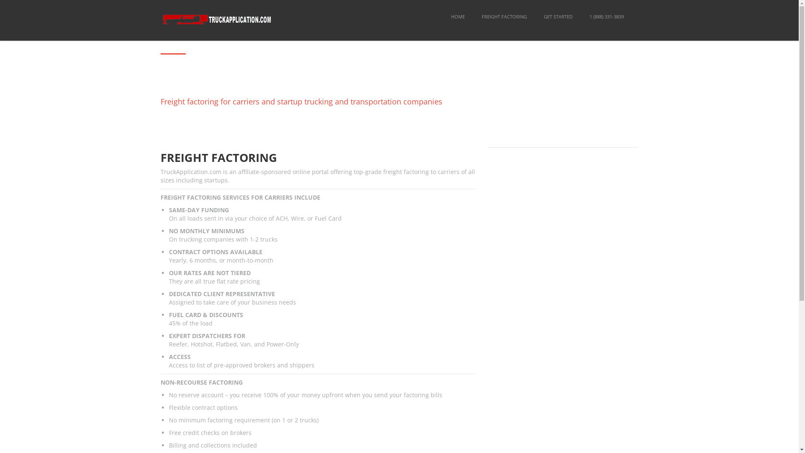  Describe the element at coordinates (458, 17) in the screenshot. I see `HOME` at that location.